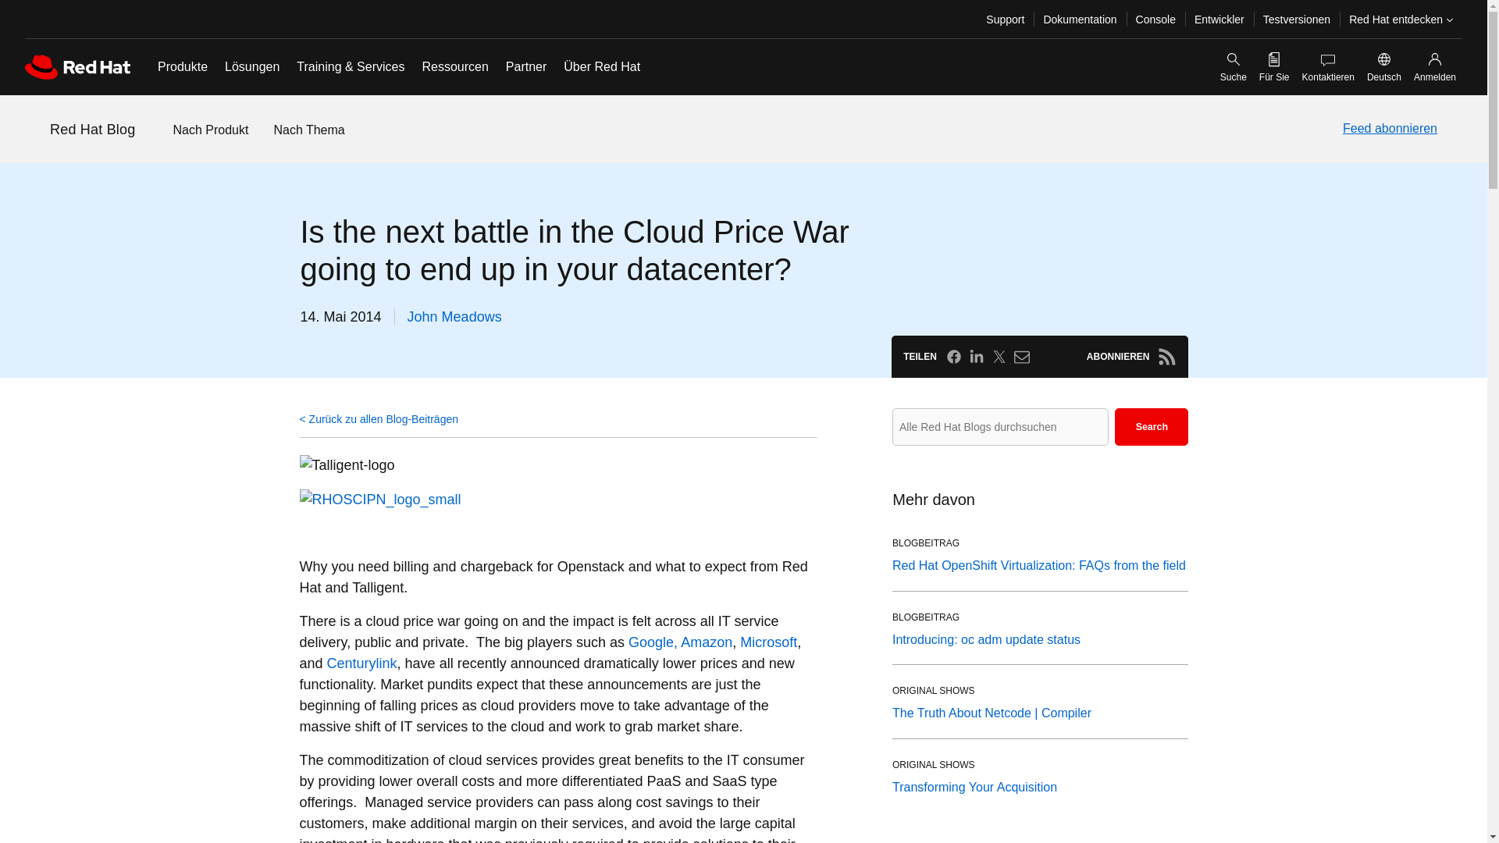  I want to click on Console, so click(1155, 19).